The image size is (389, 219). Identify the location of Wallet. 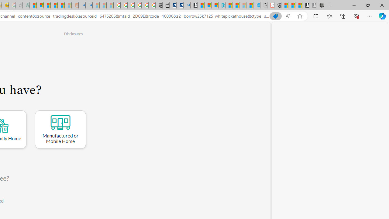
(166, 5).